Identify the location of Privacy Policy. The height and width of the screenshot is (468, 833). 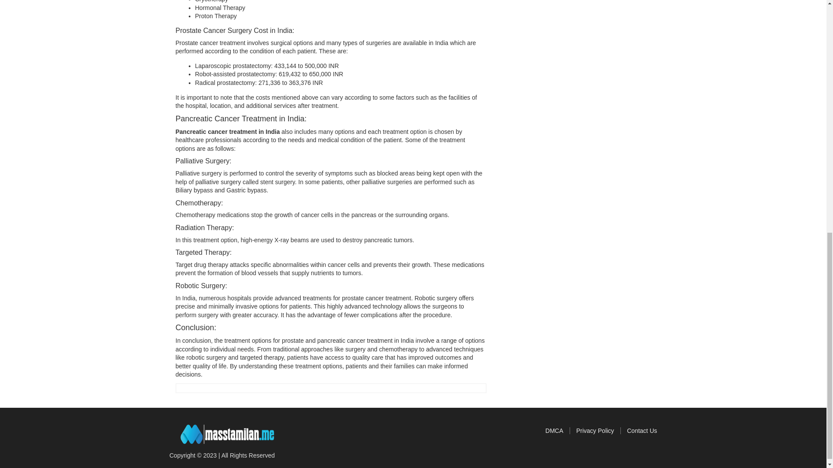
(598, 431).